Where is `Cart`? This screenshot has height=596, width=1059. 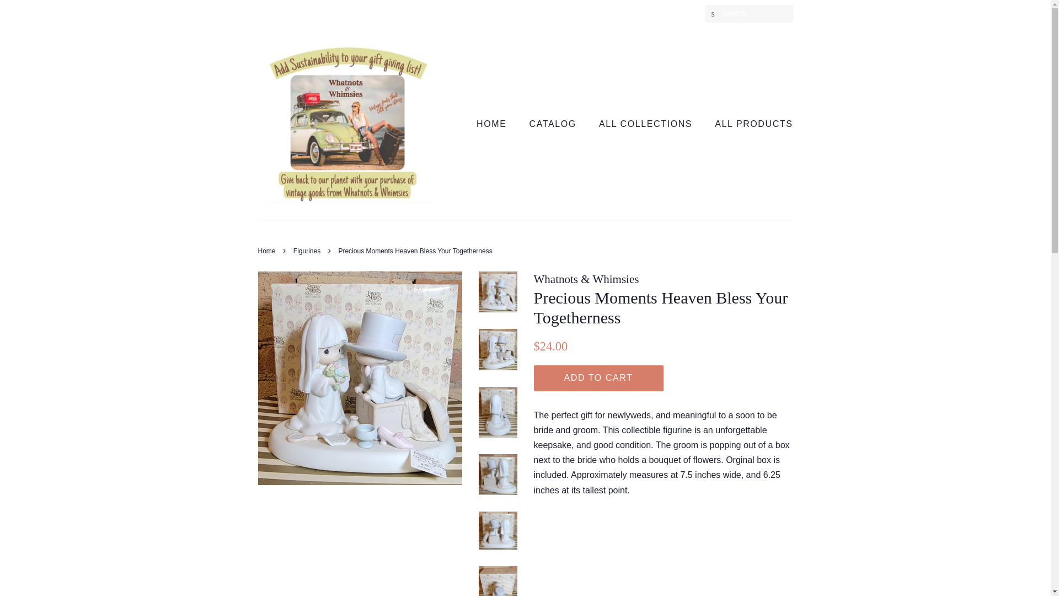 Cart is located at coordinates (684, 13).